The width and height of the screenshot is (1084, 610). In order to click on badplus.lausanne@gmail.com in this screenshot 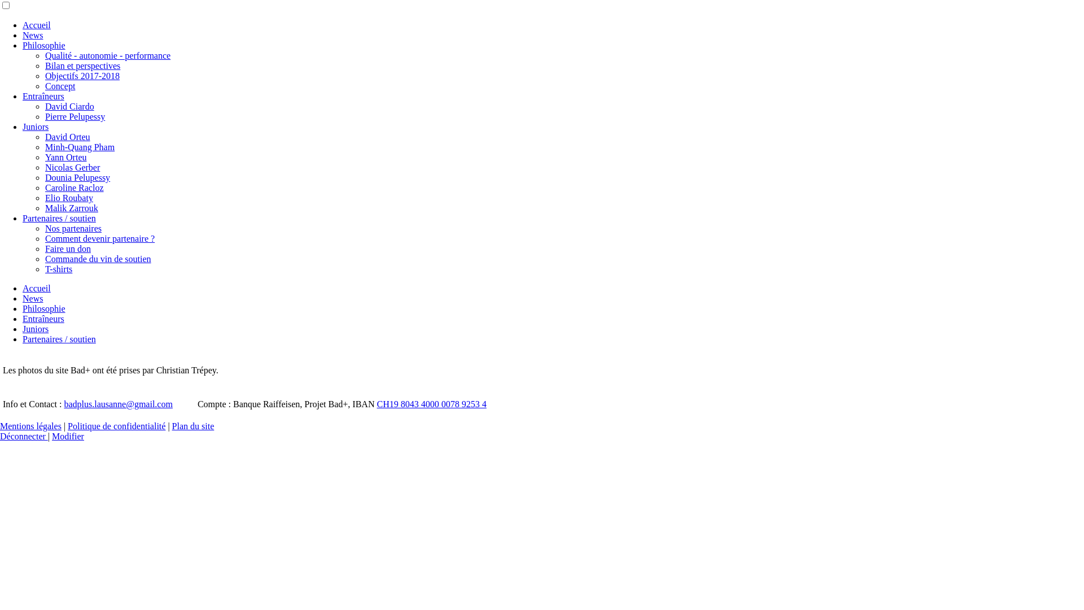, I will do `click(118, 404)`.